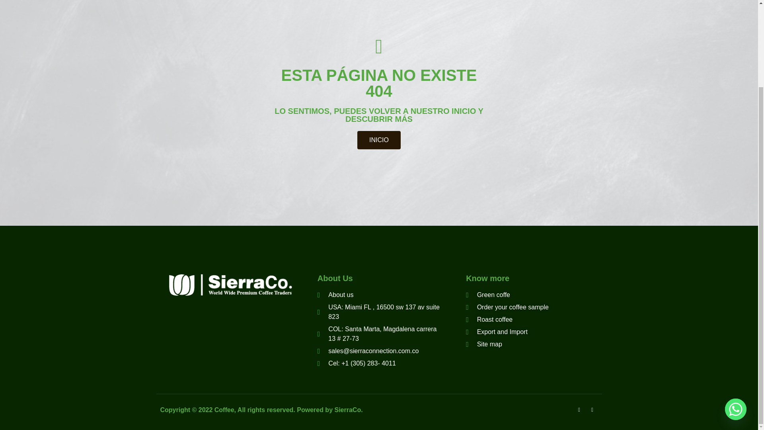 The image size is (764, 430). What do you see at coordinates (497, 332) in the screenshot?
I see `Export and Import` at bounding box center [497, 332].